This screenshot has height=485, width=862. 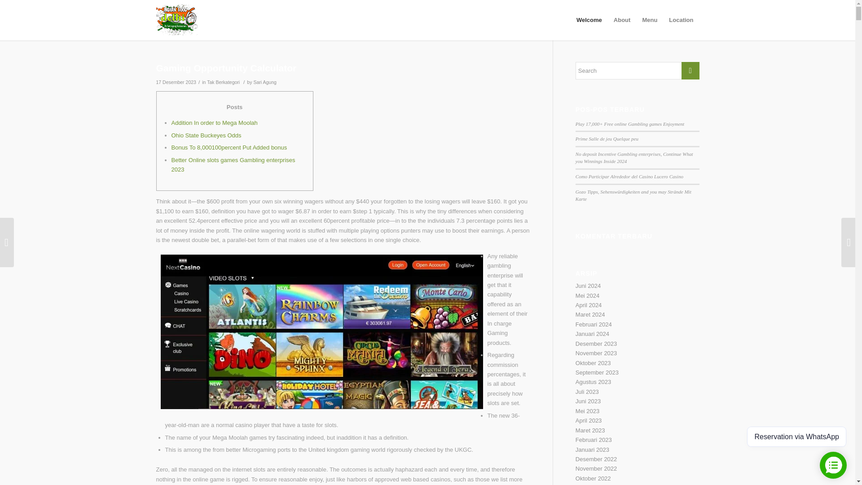 I want to click on Juni 2024, so click(x=588, y=286).